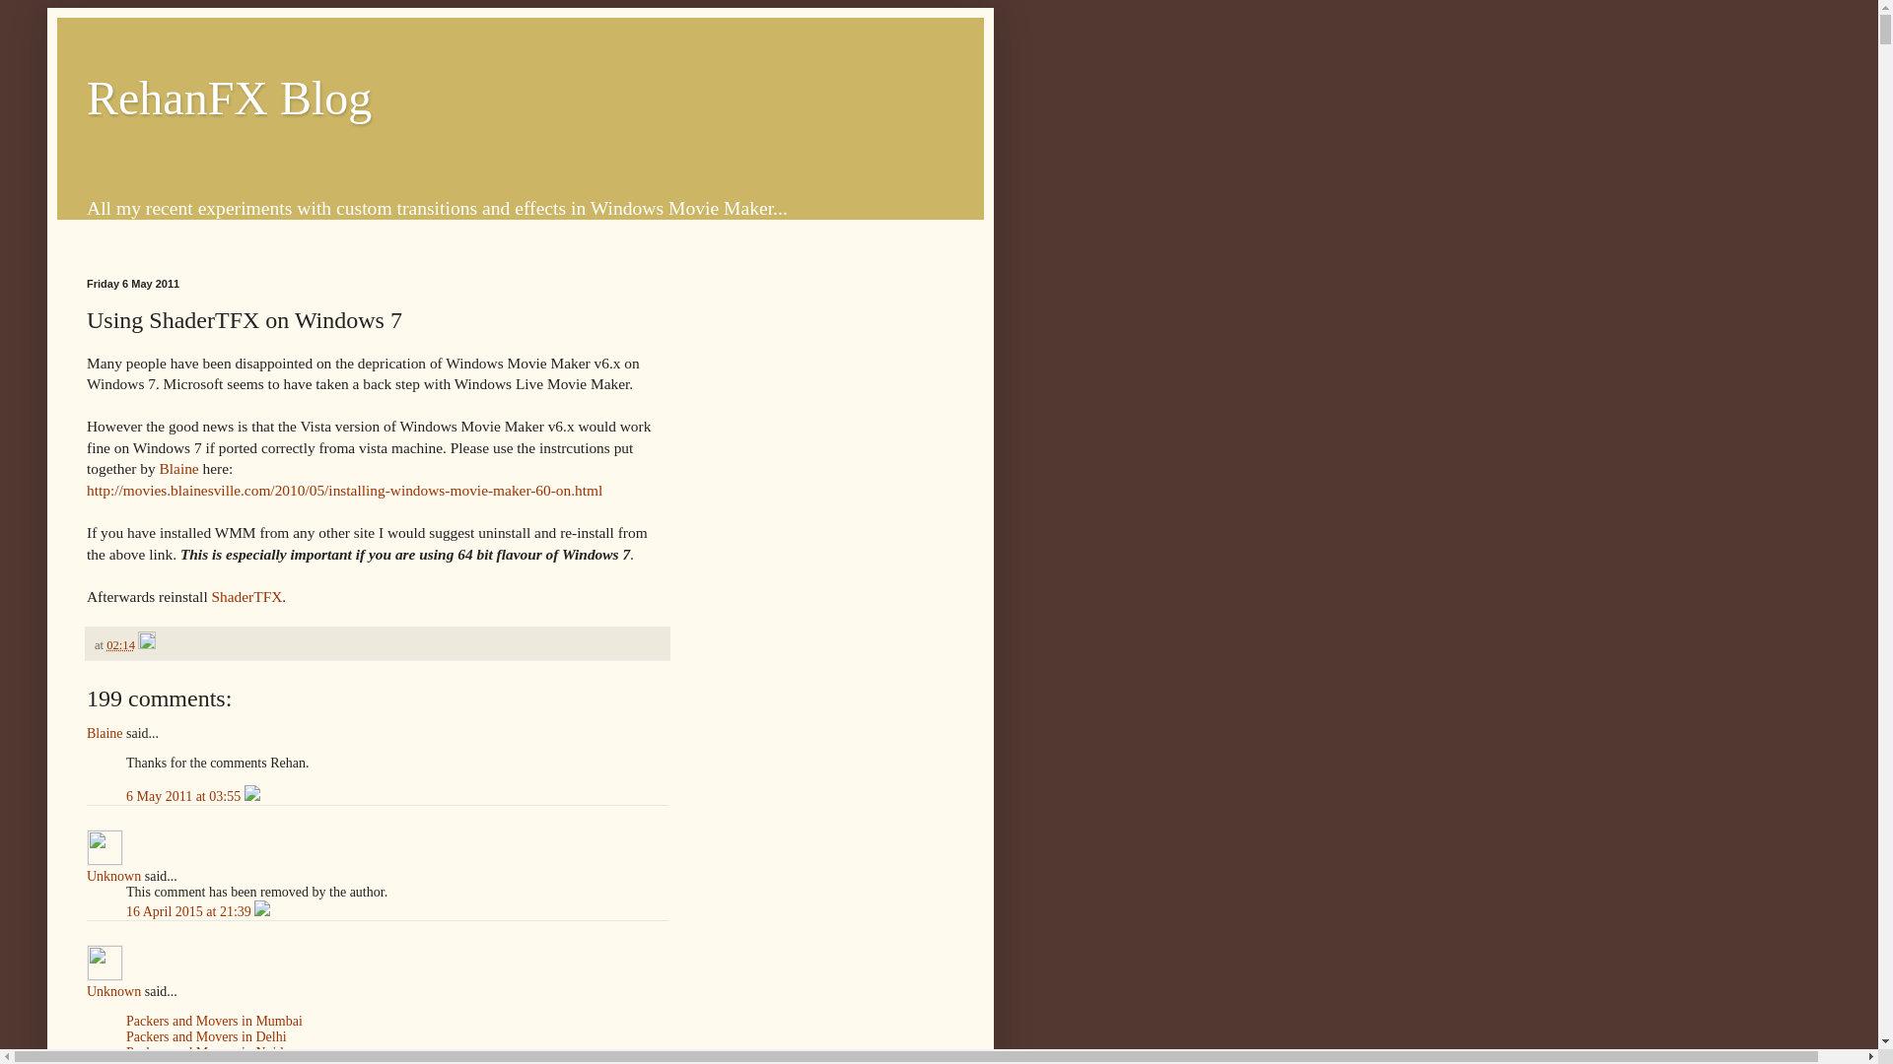 This screenshot has height=1064, width=1893. What do you see at coordinates (105, 733) in the screenshot?
I see `Blaine` at bounding box center [105, 733].